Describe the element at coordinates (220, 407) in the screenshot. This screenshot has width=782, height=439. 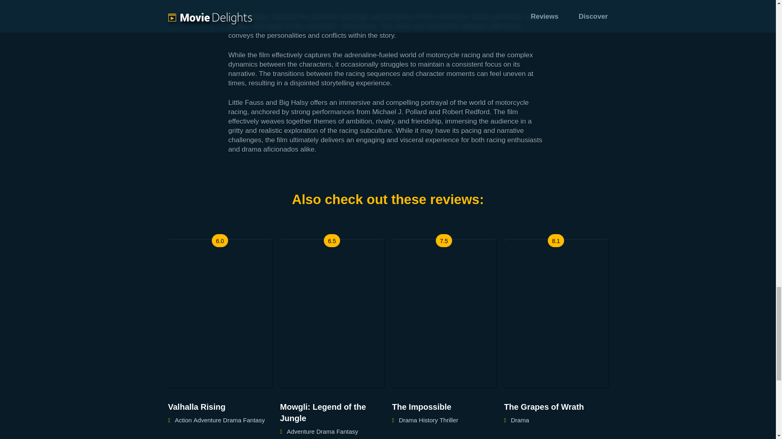
I see `Valhalla Rising` at that location.